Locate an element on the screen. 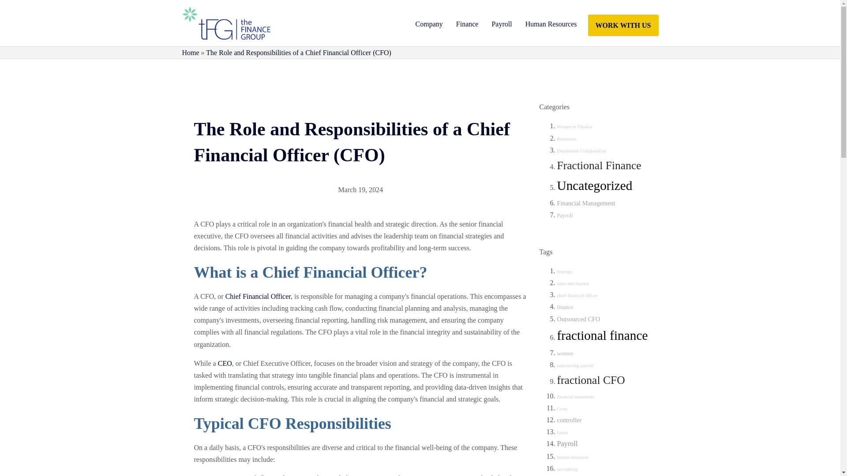 Image resolution: width=847 pixels, height=476 pixels. fractional finance is located at coordinates (602, 335).